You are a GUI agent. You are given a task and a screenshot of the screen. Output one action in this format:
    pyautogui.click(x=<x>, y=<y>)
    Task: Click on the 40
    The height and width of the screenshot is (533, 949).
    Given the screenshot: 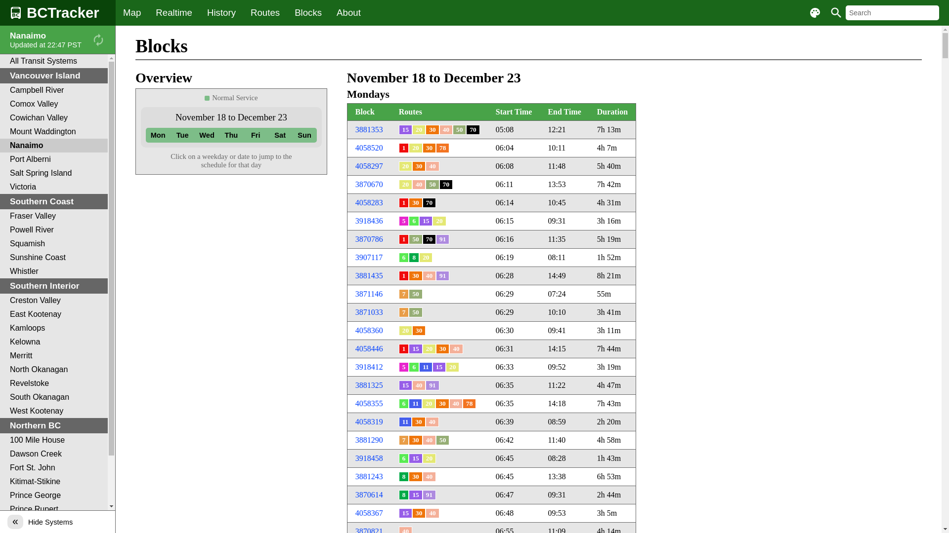 What is the action you would take?
    pyautogui.click(x=429, y=440)
    